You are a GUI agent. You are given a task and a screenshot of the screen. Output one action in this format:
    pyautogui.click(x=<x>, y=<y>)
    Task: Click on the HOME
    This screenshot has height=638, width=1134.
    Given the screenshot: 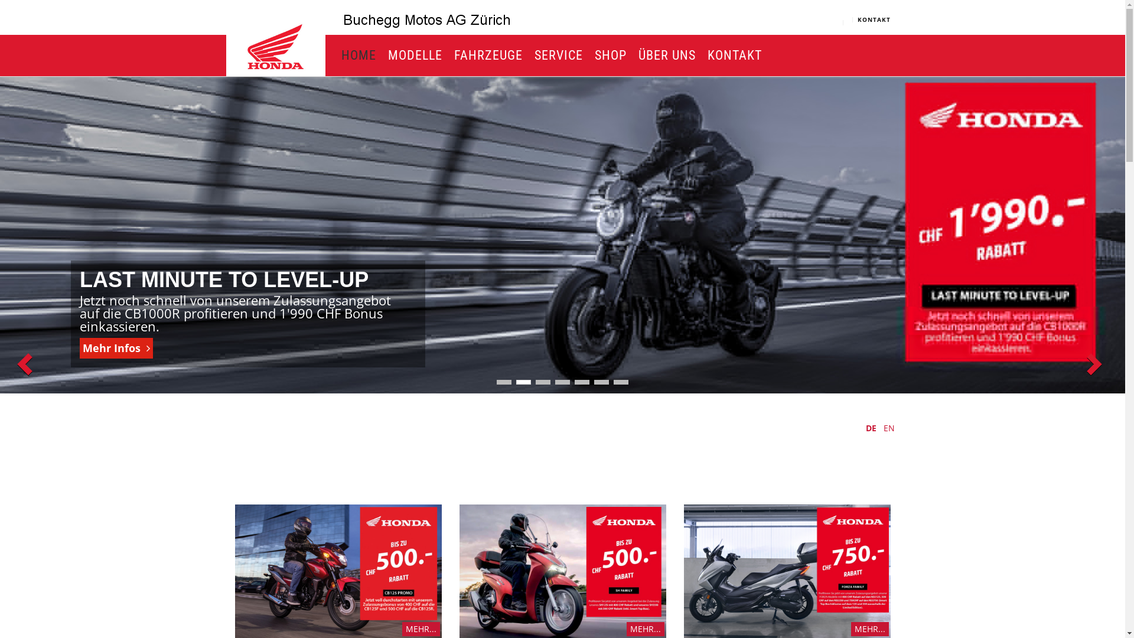 What is the action you would take?
    pyautogui.click(x=356, y=56)
    